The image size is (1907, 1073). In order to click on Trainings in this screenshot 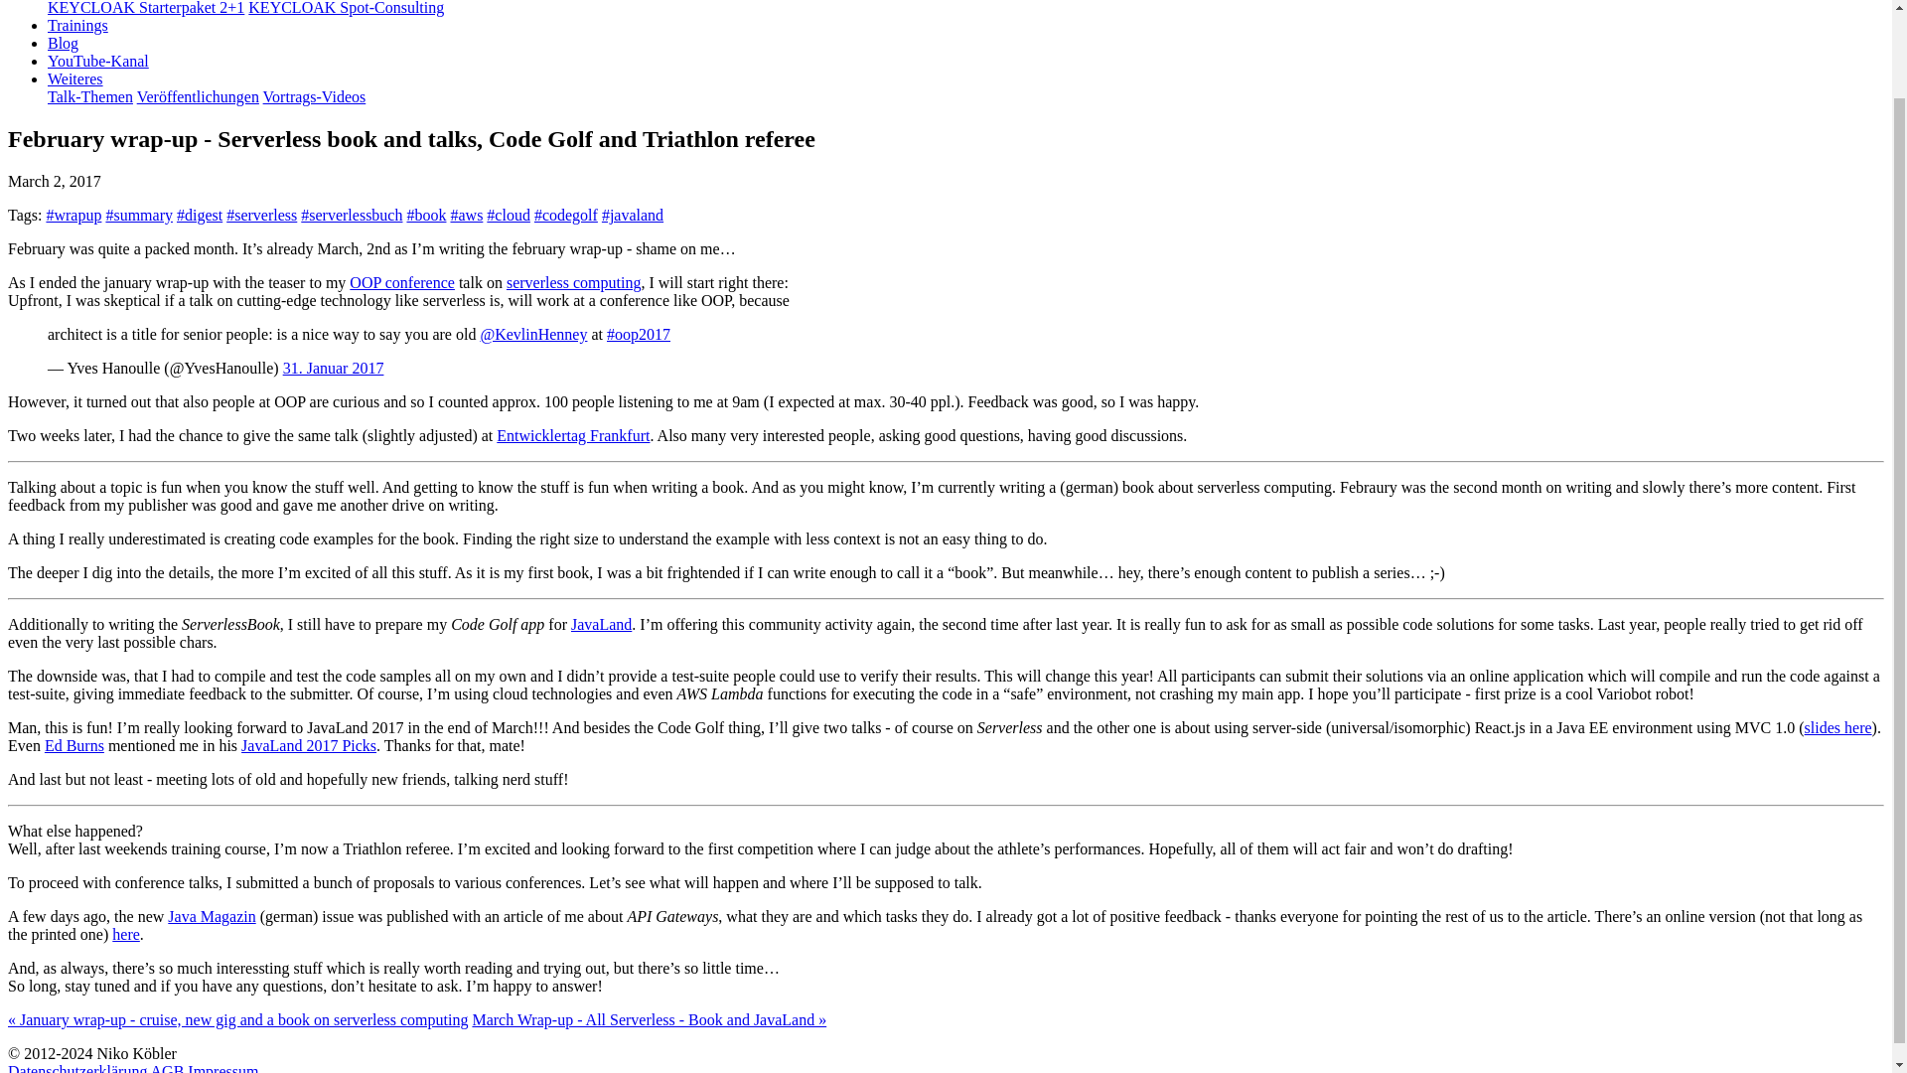, I will do `click(77, 25)`.